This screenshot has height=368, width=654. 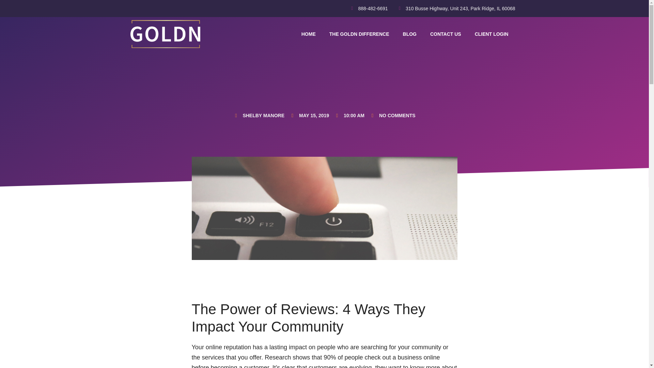 What do you see at coordinates (446, 34) in the screenshot?
I see `CONTACT US` at bounding box center [446, 34].